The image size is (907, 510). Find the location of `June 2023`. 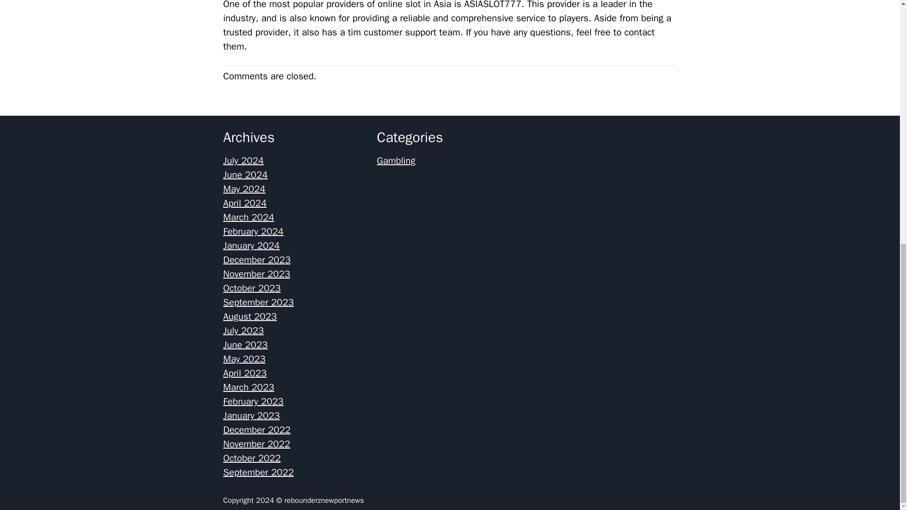

June 2023 is located at coordinates (245, 345).